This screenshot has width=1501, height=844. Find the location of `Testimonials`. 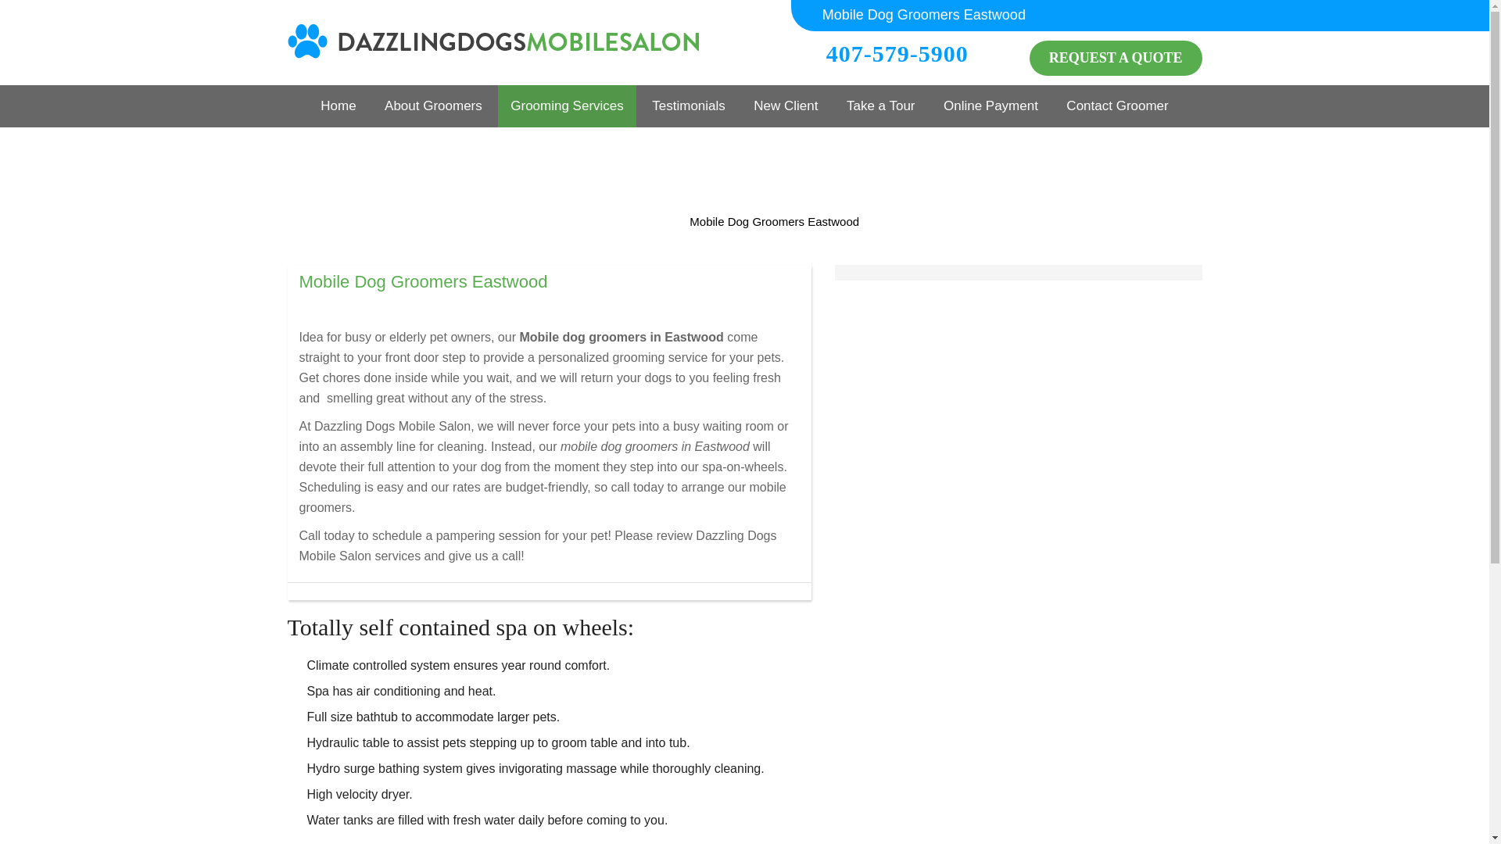

Testimonials is located at coordinates (688, 106).